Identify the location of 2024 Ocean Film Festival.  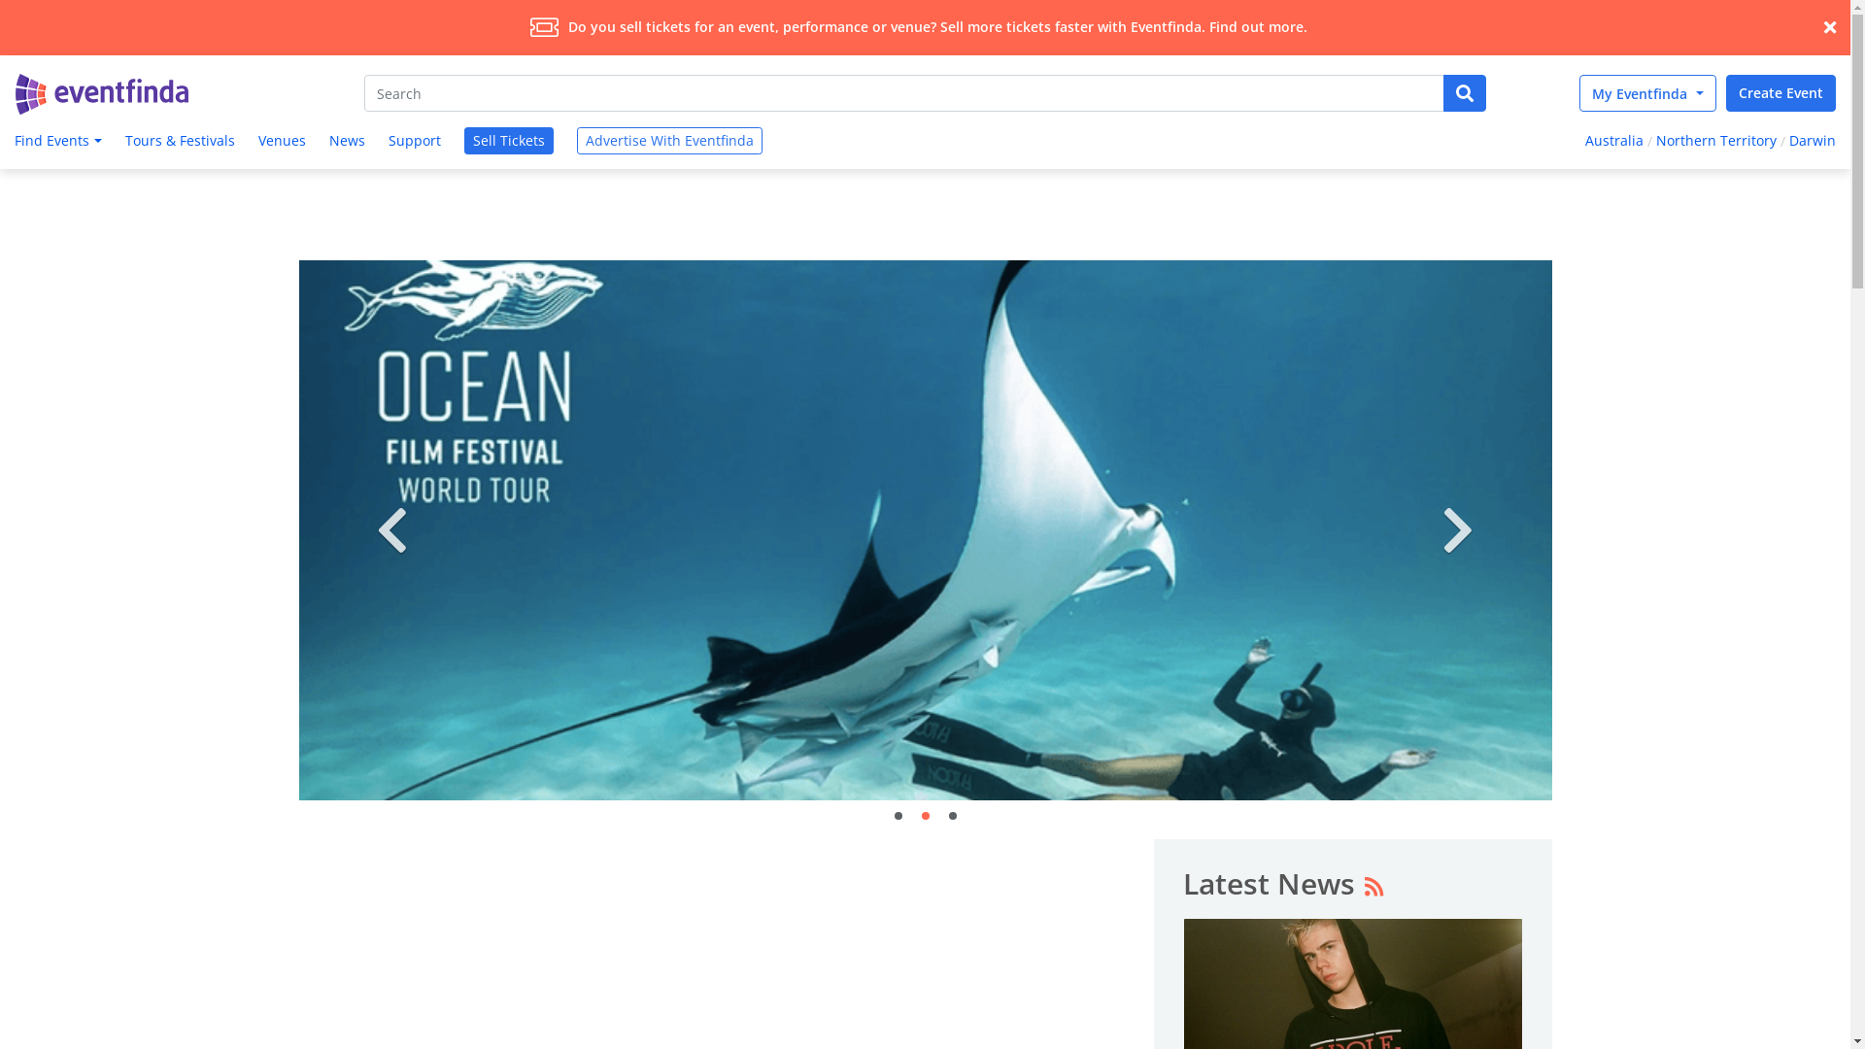
(926, 530).